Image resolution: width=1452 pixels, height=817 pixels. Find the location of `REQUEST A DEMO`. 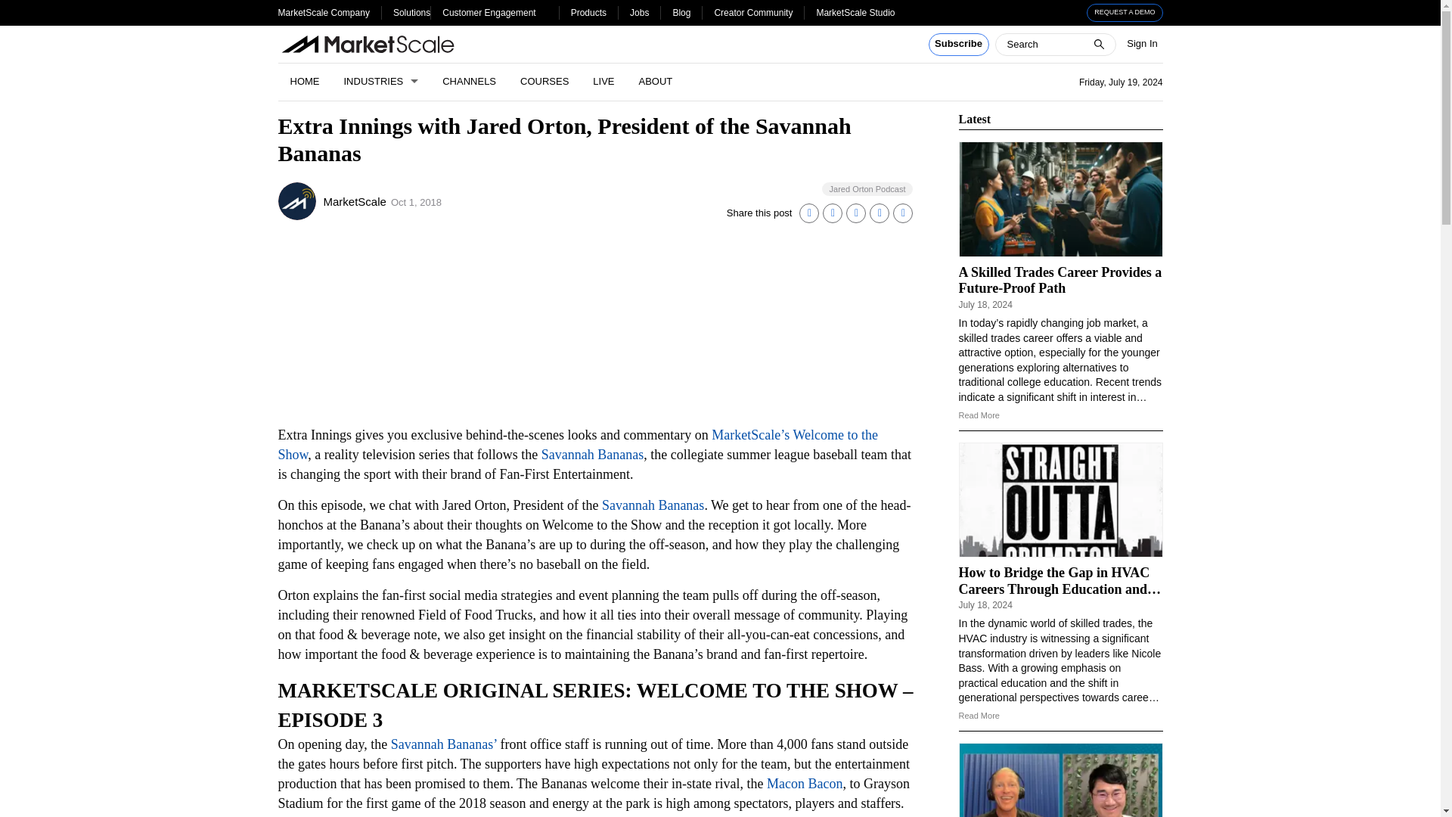

REQUEST A DEMO is located at coordinates (1125, 13).